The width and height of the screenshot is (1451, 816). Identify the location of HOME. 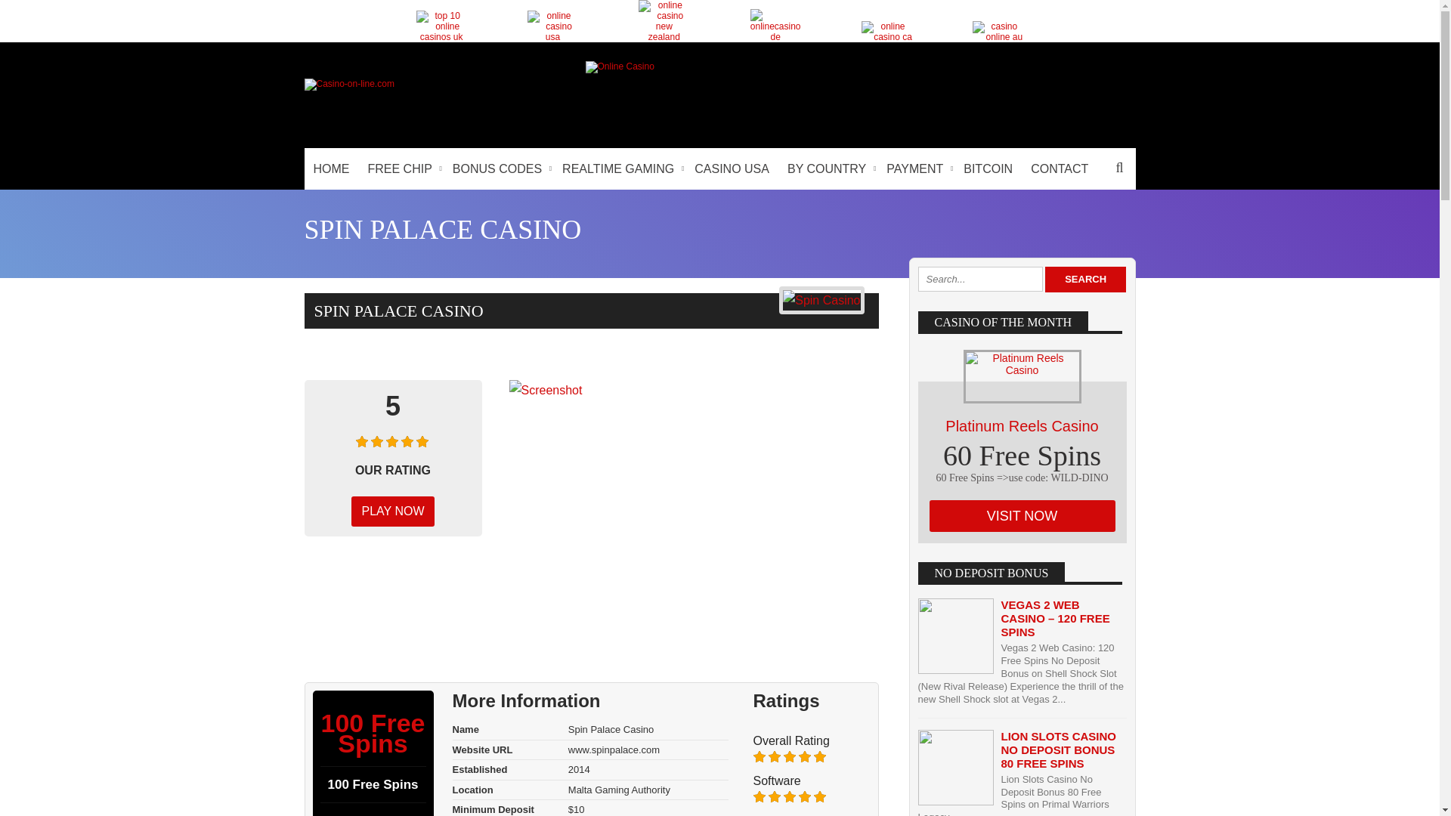
(331, 168).